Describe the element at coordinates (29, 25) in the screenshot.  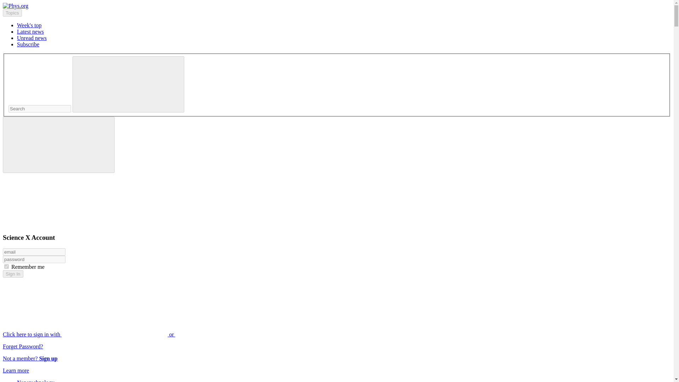
I see `Week's top` at that location.